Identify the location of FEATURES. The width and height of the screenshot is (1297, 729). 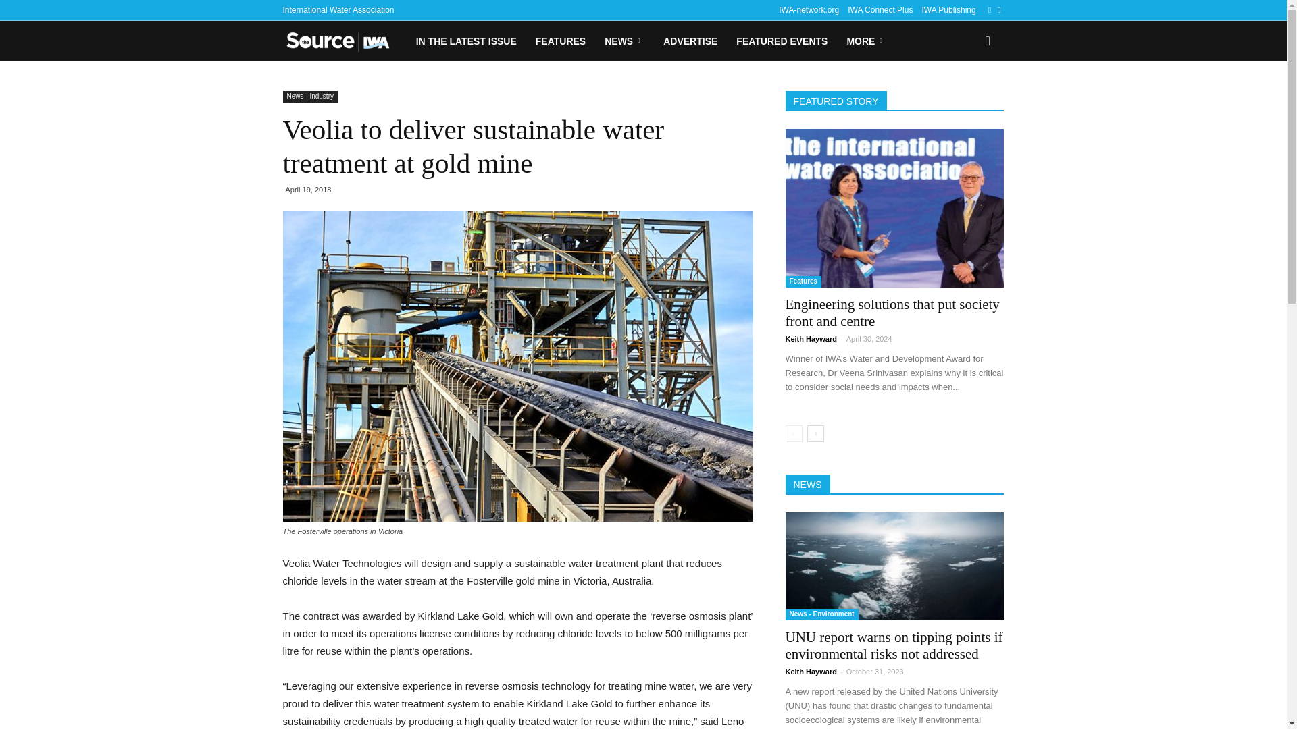
(561, 40).